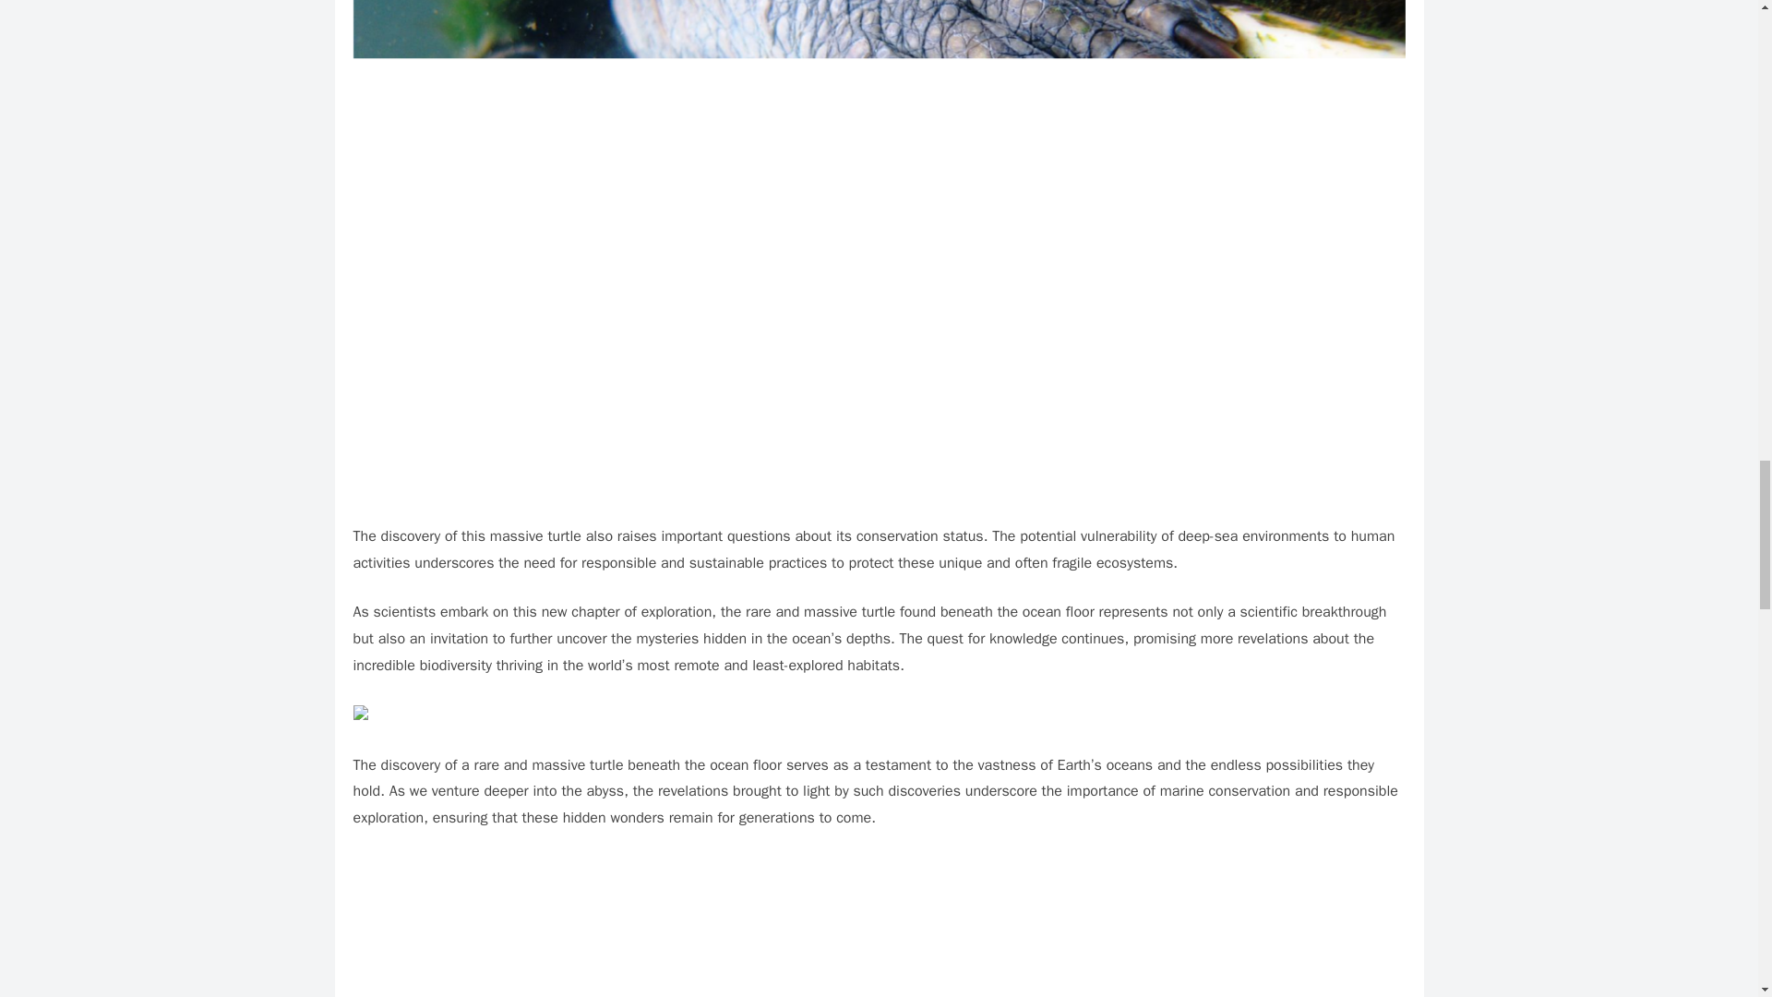  What do you see at coordinates (879, 925) in the screenshot?
I see `The Loneliest Animal In The World` at bounding box center [879, 925].